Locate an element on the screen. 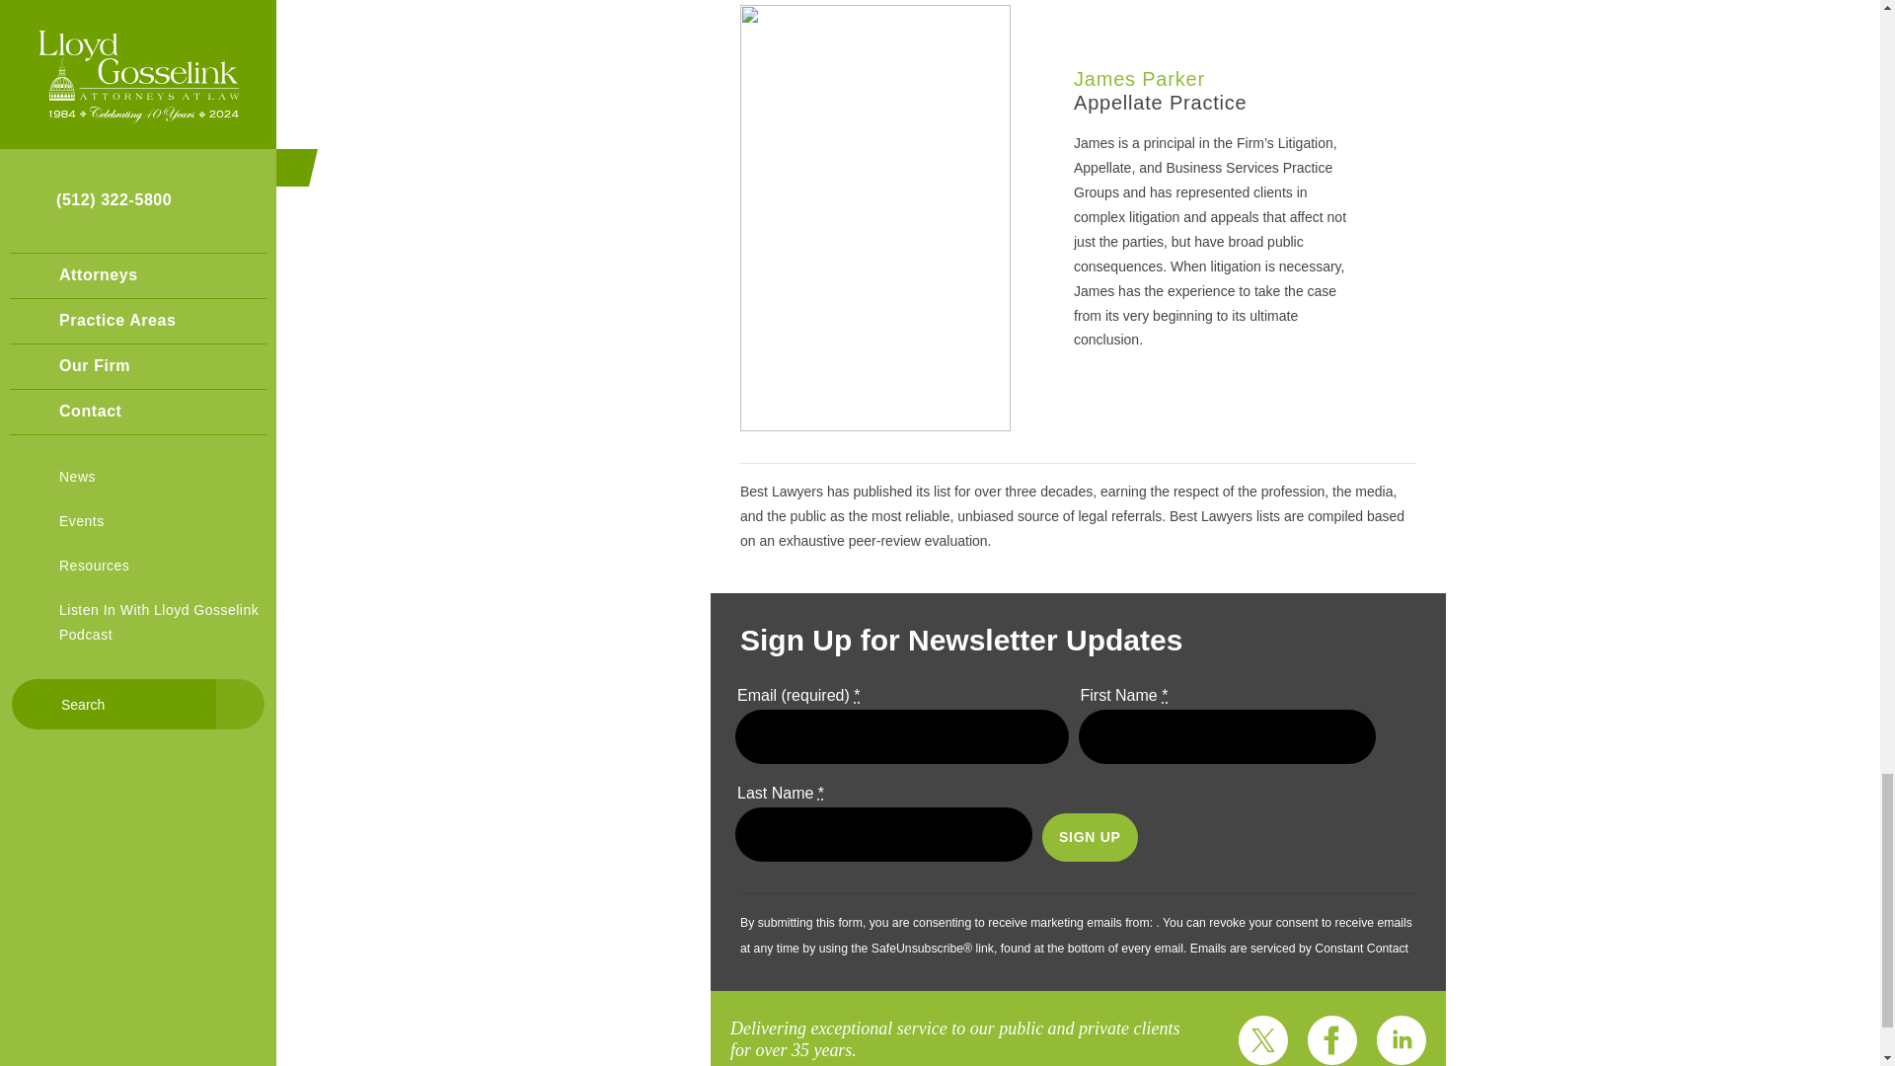 The width and height of the screenshot is (1895, 1066). Emails are serviced by Constant Contact is located at coordinates (1299, 948).